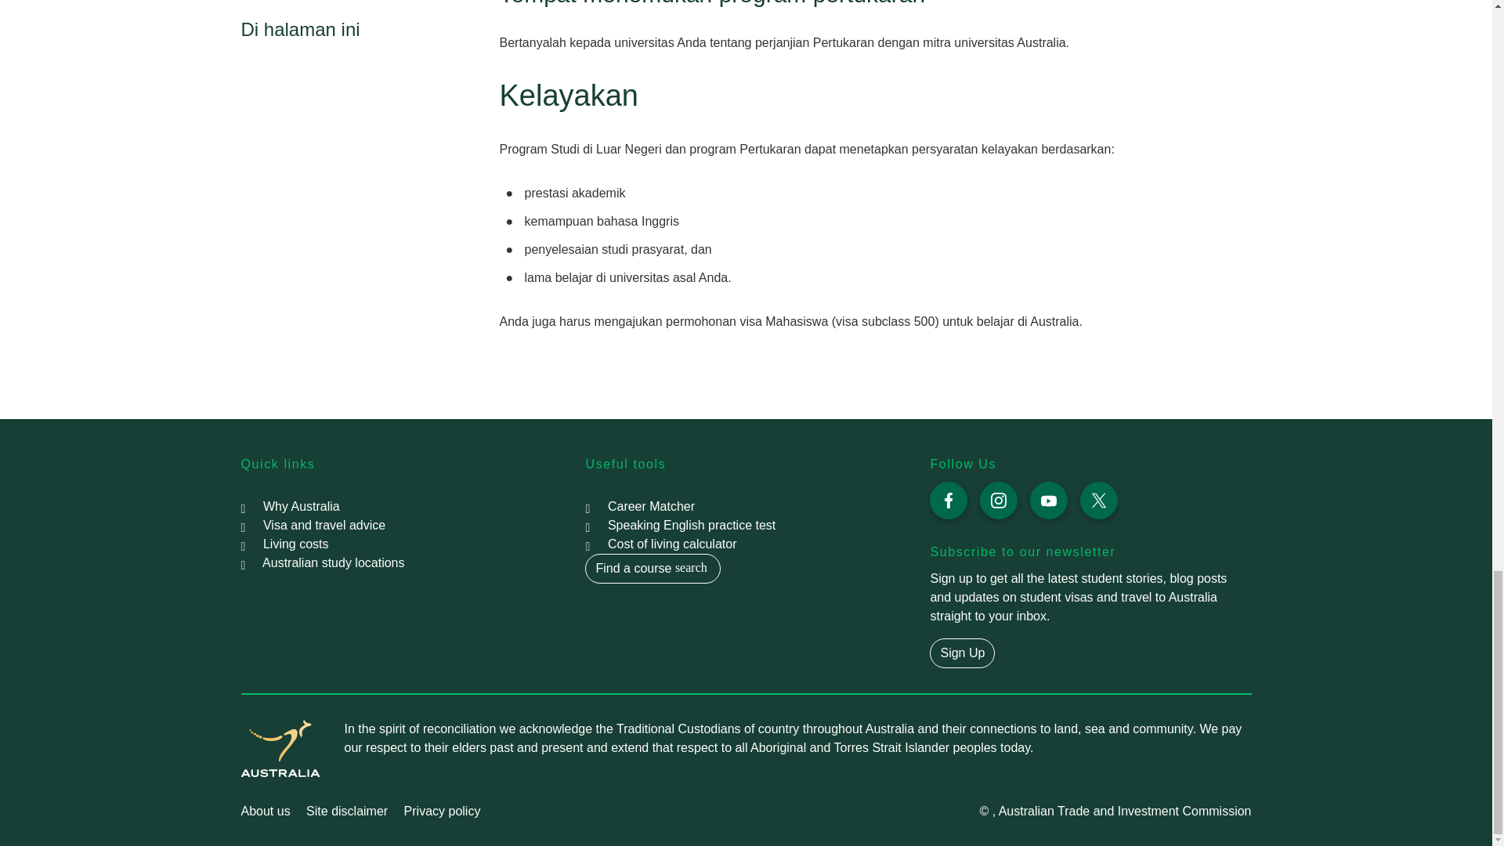 This screenshot has height=846, width=1504. Describe the element at coordinates (1098, 500) in the screenshot. I see `Twitter` at that location.